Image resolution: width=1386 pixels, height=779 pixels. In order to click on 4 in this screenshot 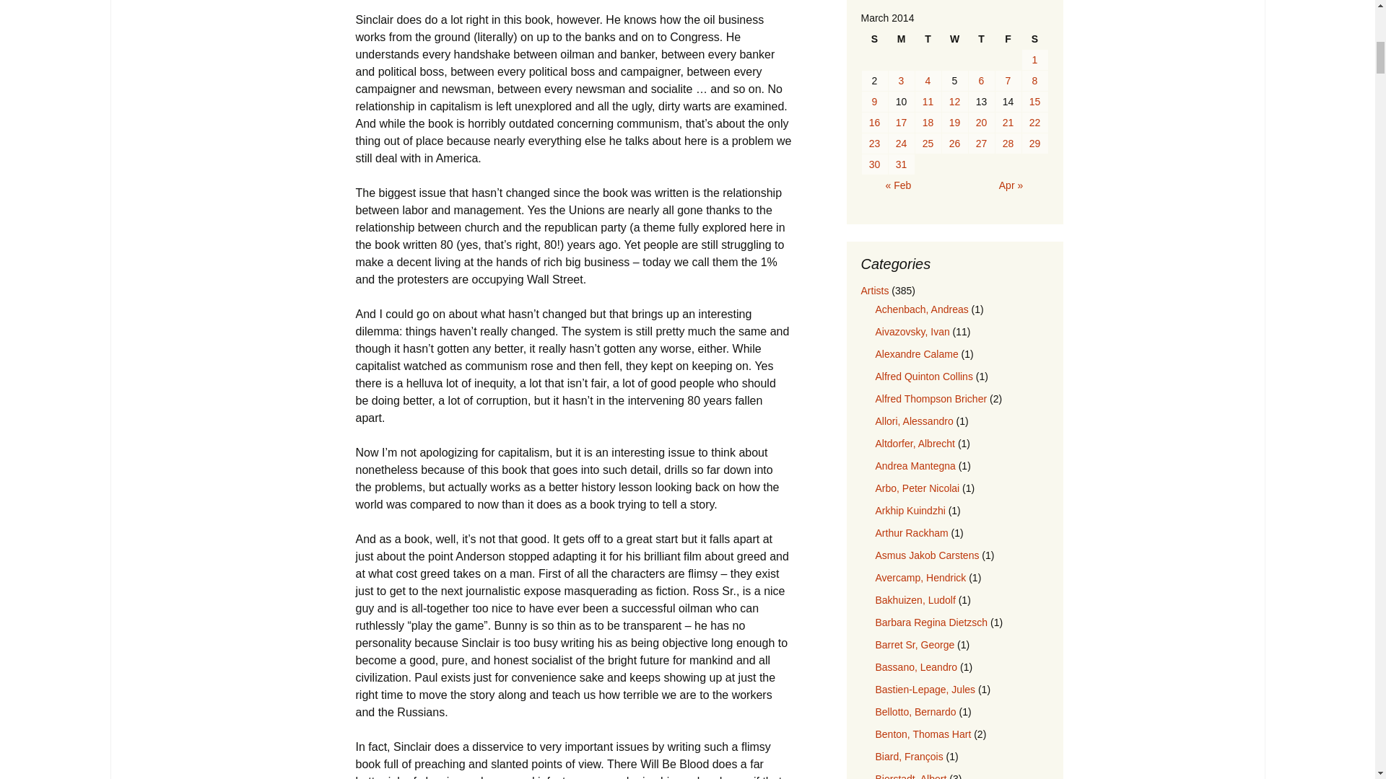, I will do `click(928, 81)`.